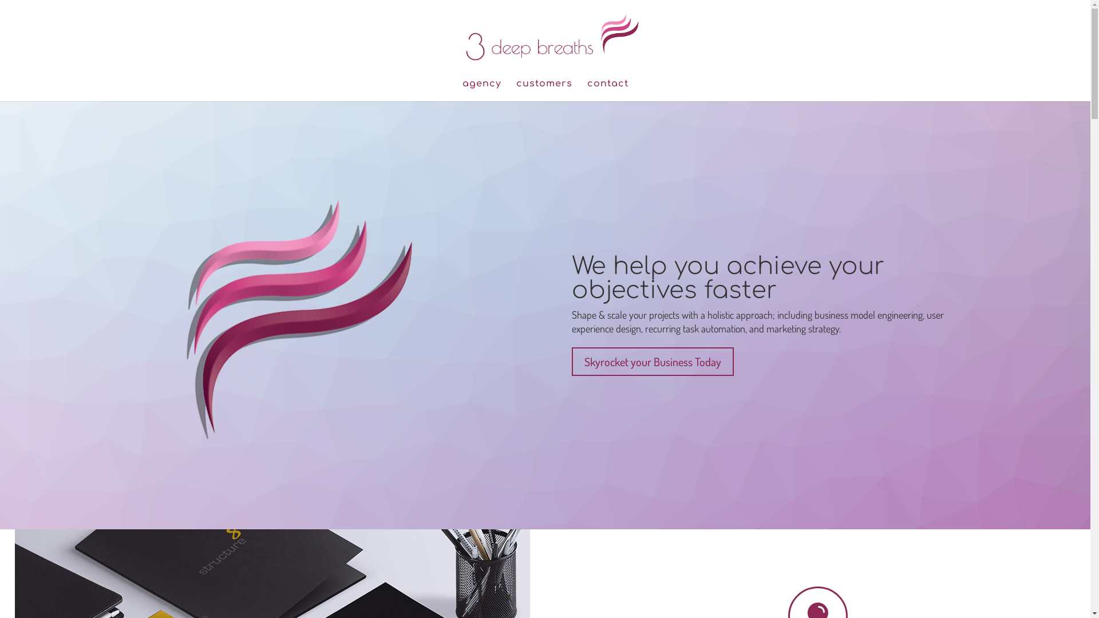  What do you see at coordinates (544, 90) in the screenshot?
I see `customers` at bounding box center [544, 90].